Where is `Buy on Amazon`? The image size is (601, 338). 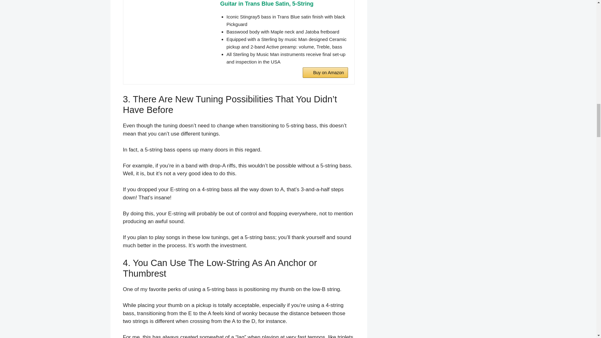 Buy on Amazon is located at coordinates (325, 73).